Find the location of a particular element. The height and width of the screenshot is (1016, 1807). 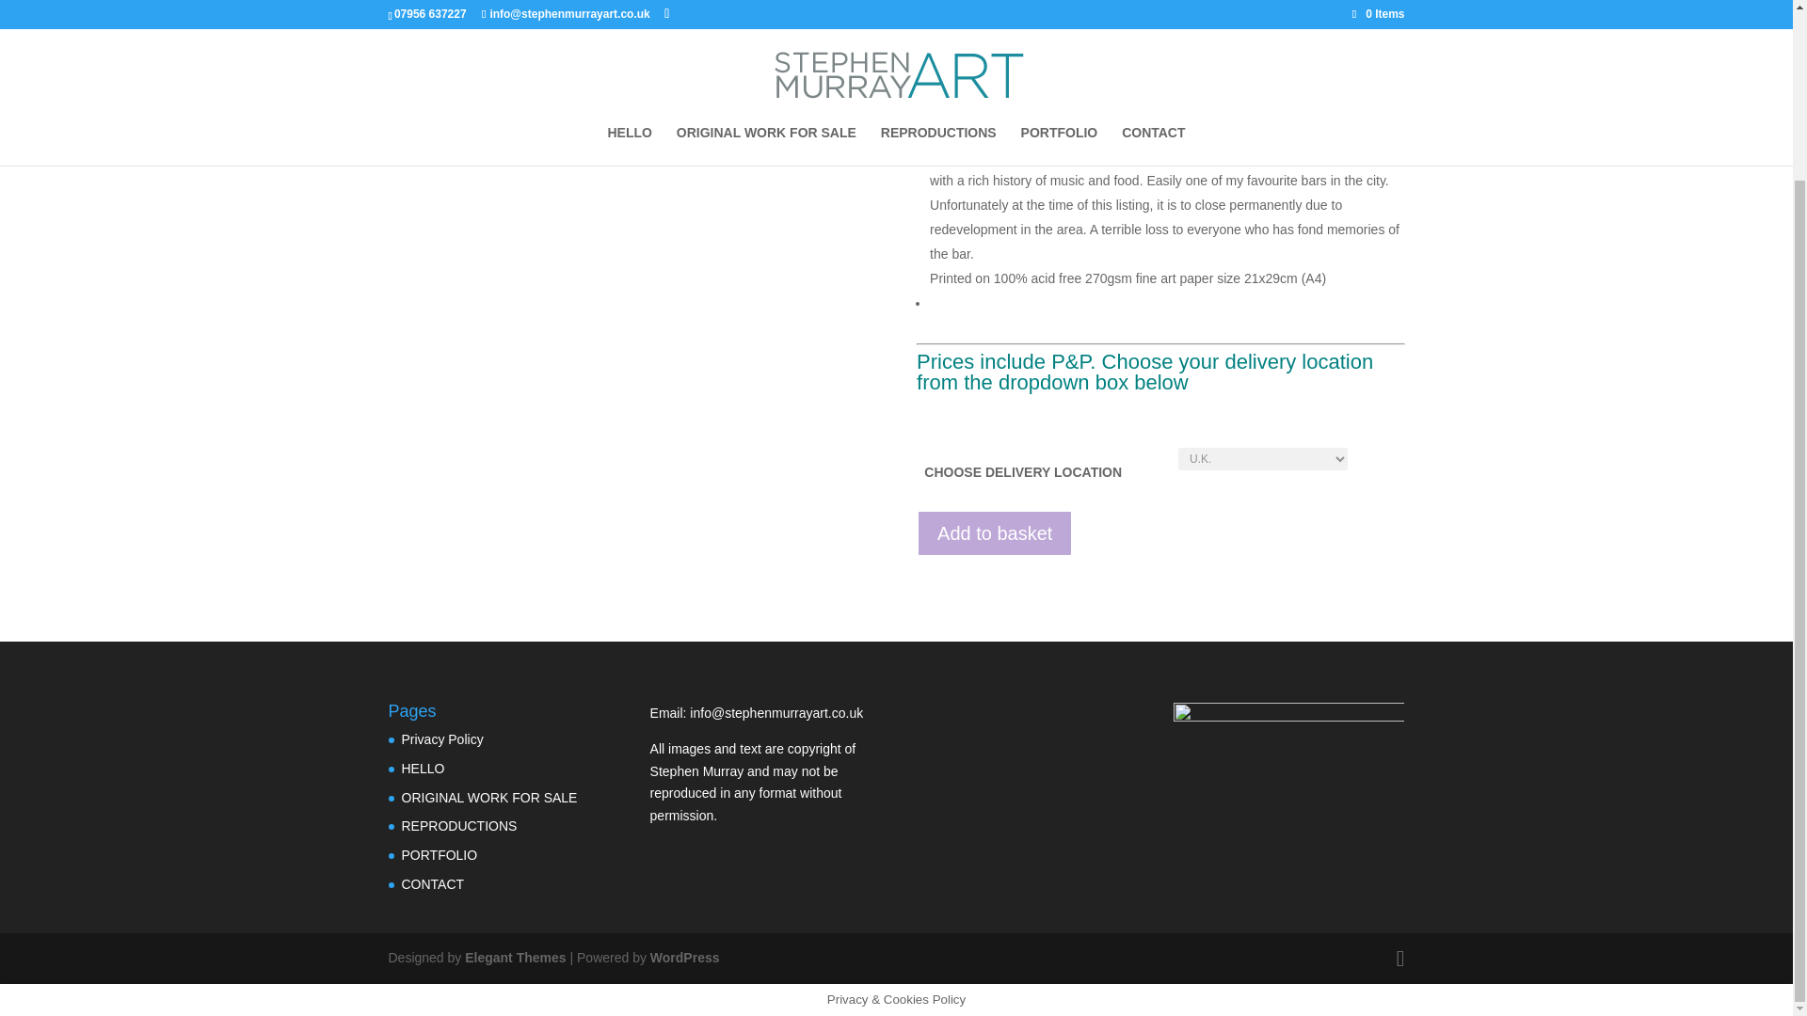

Privacy Policy is located at coordinates (441, 738).